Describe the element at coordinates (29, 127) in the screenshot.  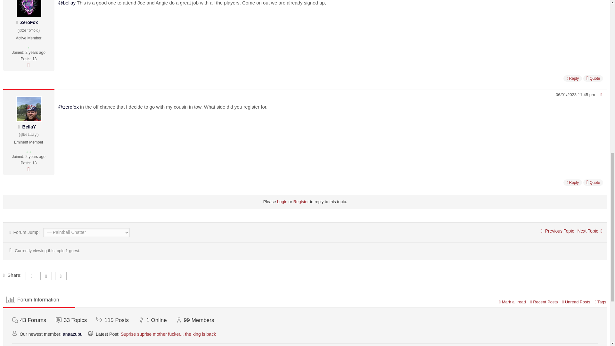
I see `BellaY` at that location.